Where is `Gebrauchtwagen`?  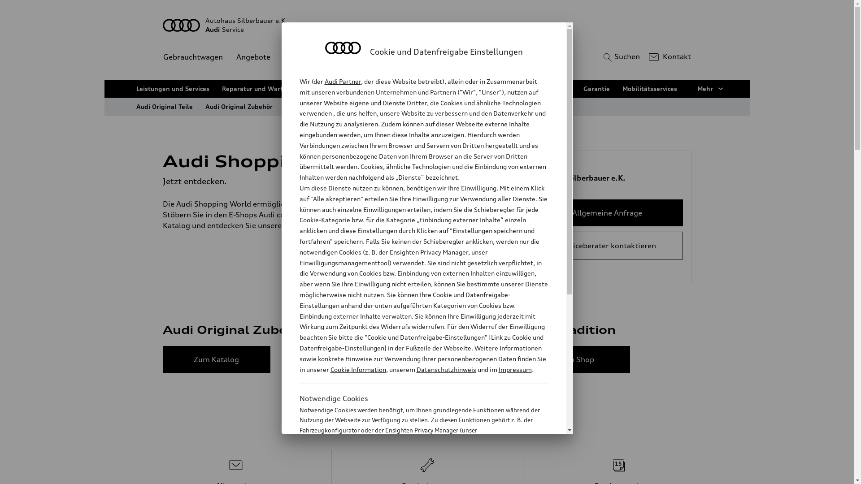 Gebrauchtwagen is located at coordinates (193, 57).